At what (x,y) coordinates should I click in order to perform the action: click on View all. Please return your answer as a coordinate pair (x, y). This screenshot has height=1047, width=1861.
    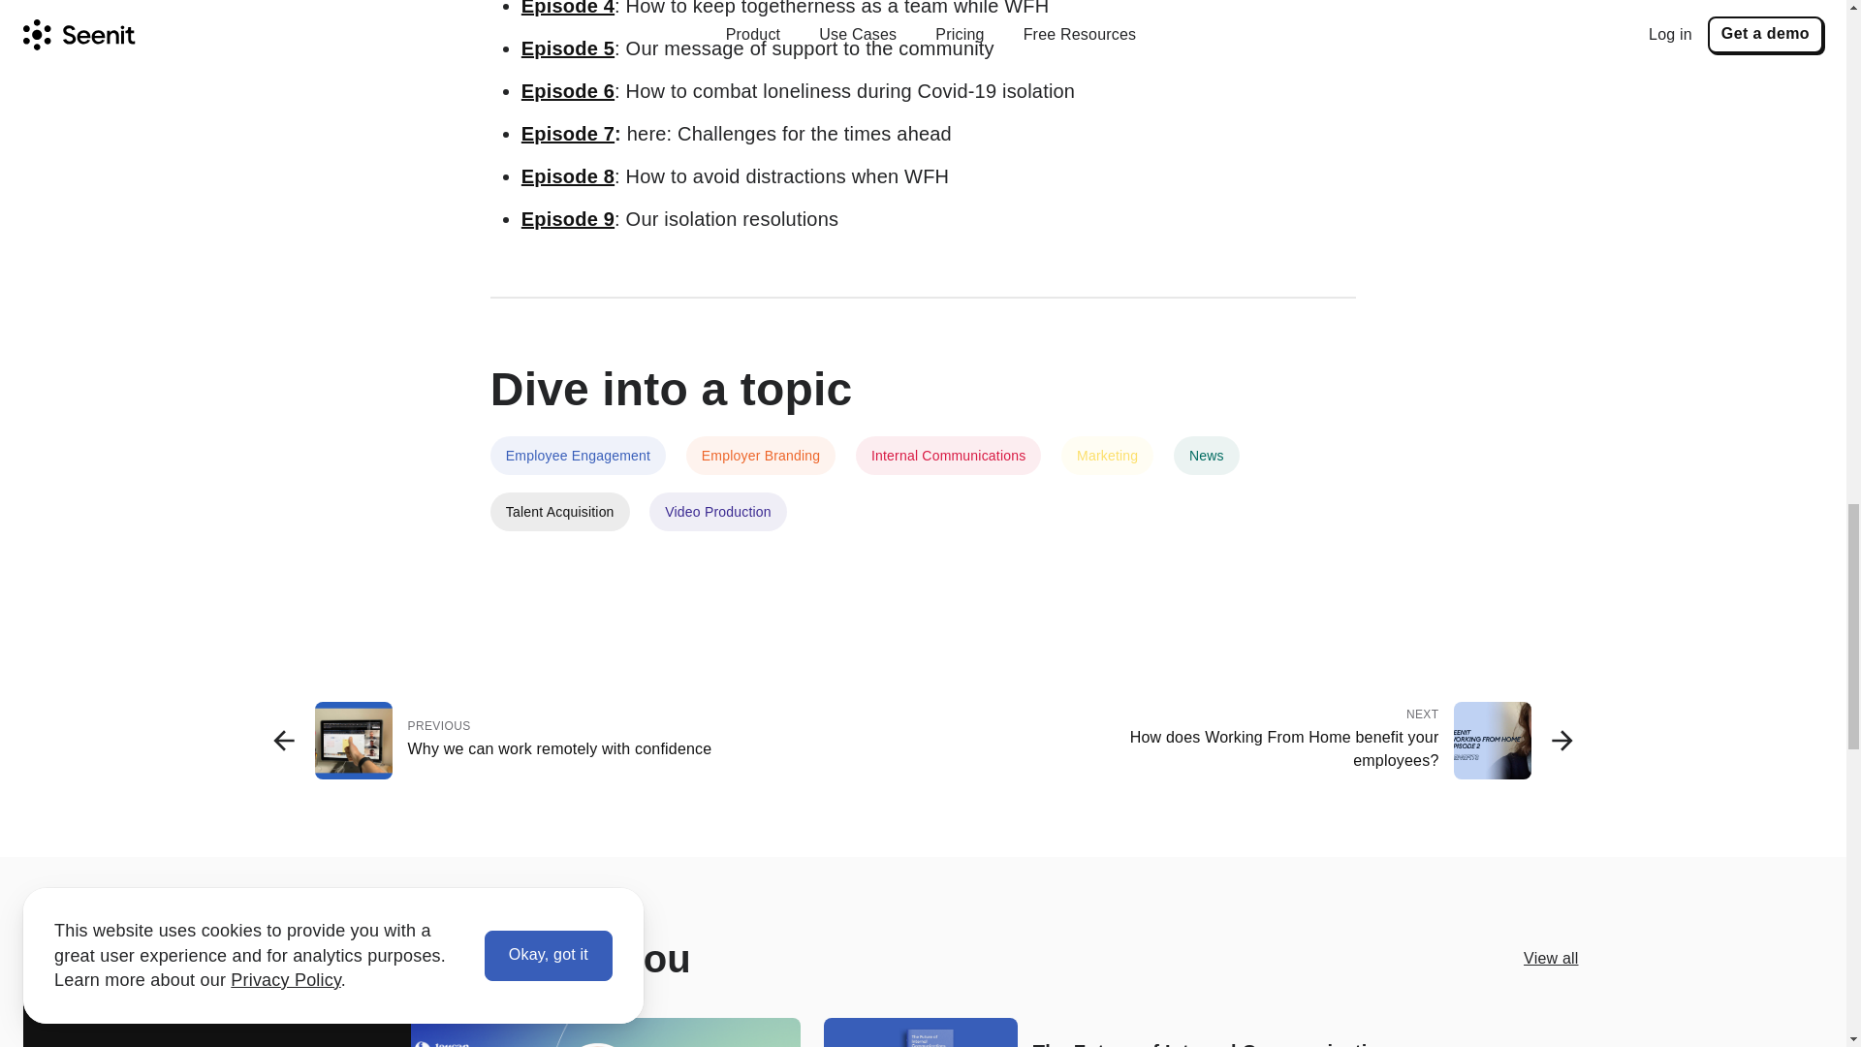
    Looking at the image, I should click on (1551, 958).